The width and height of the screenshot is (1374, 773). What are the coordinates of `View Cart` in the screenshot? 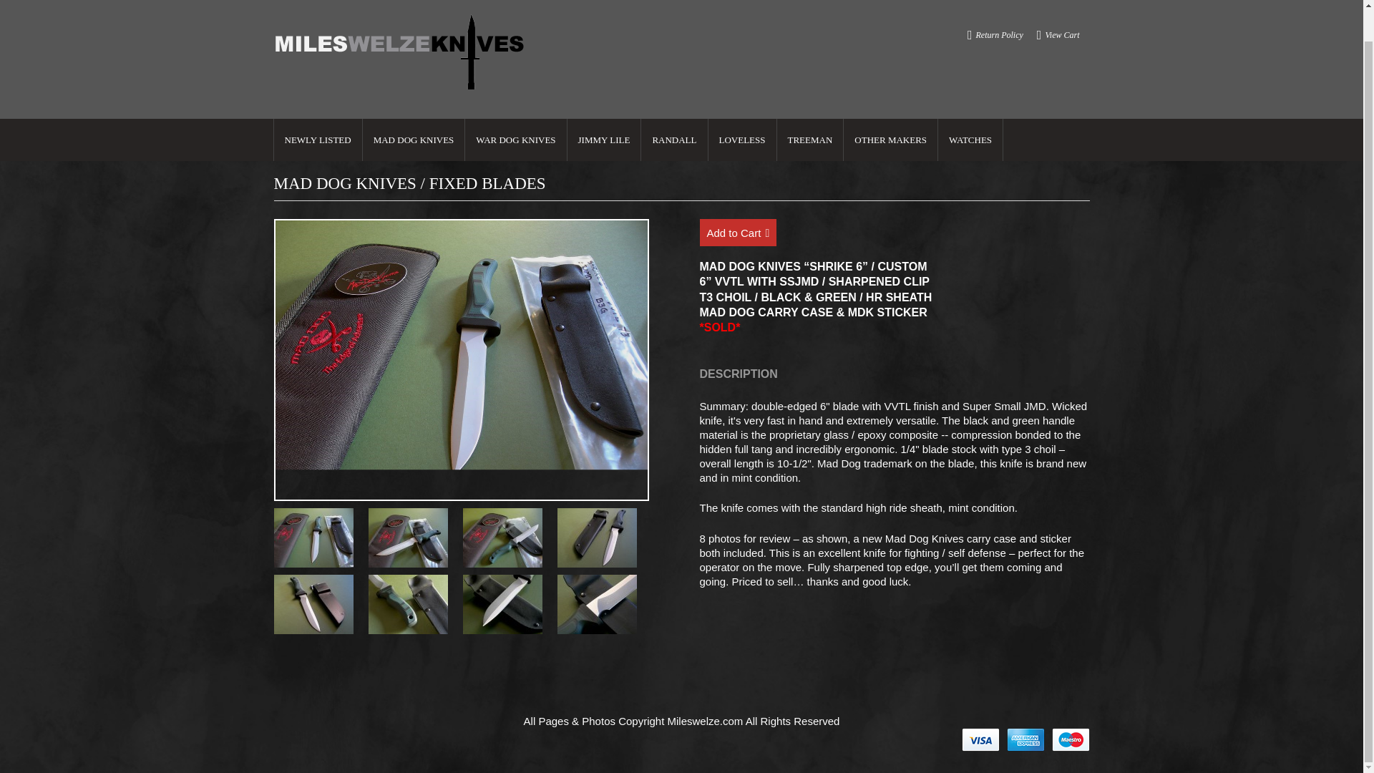 It's located at (1061, 4).